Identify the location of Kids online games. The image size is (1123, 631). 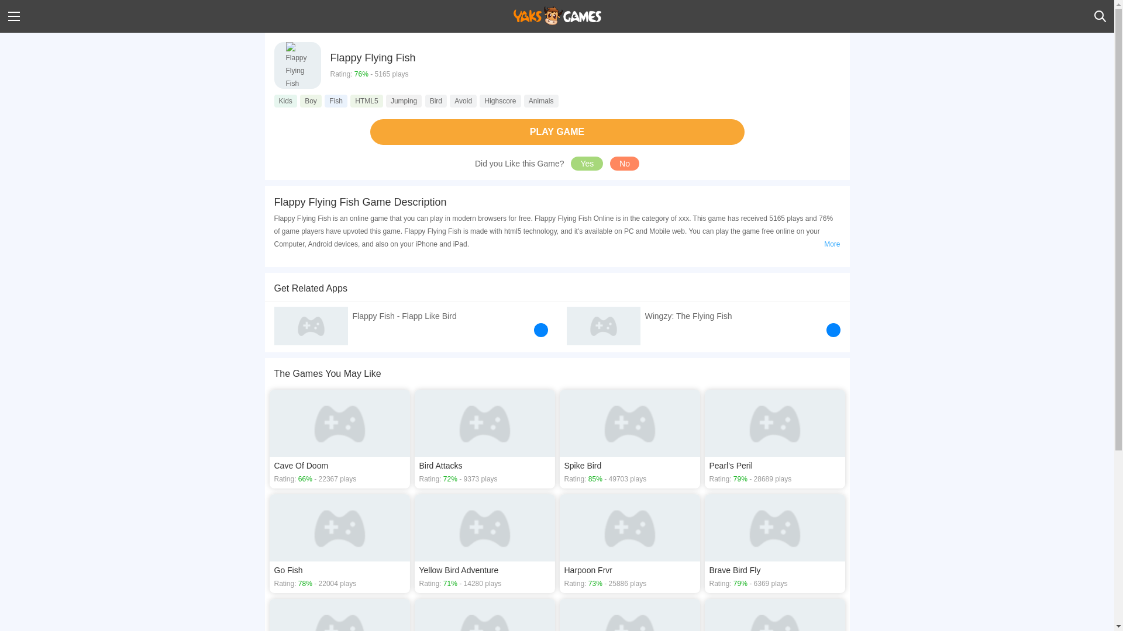
(285, 100).